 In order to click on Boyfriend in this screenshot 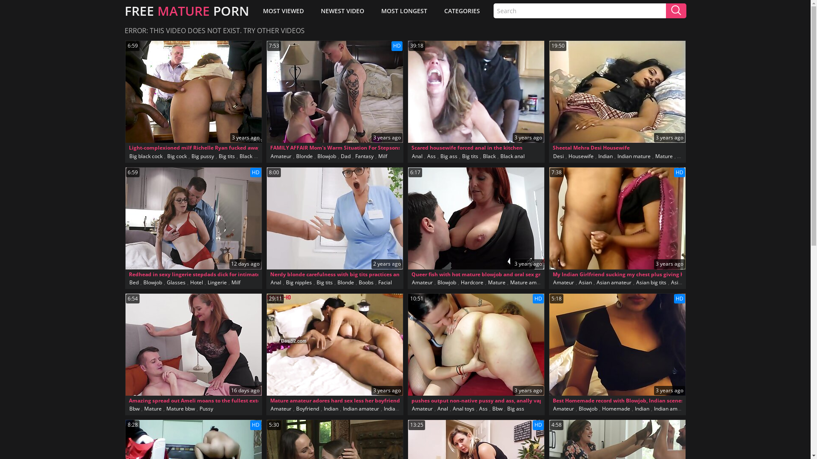, I will do `click(307, 409)`.